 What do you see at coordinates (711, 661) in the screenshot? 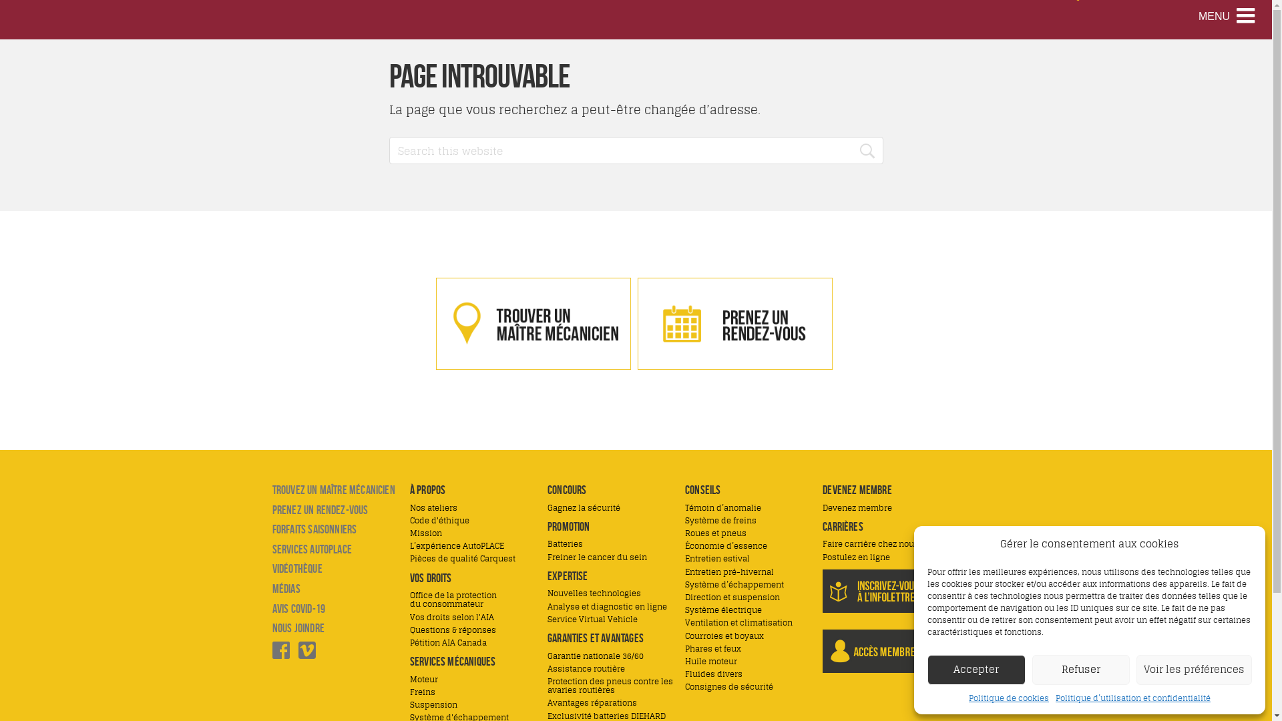
I see `Huile moteur` at bounding box center [711, 661].